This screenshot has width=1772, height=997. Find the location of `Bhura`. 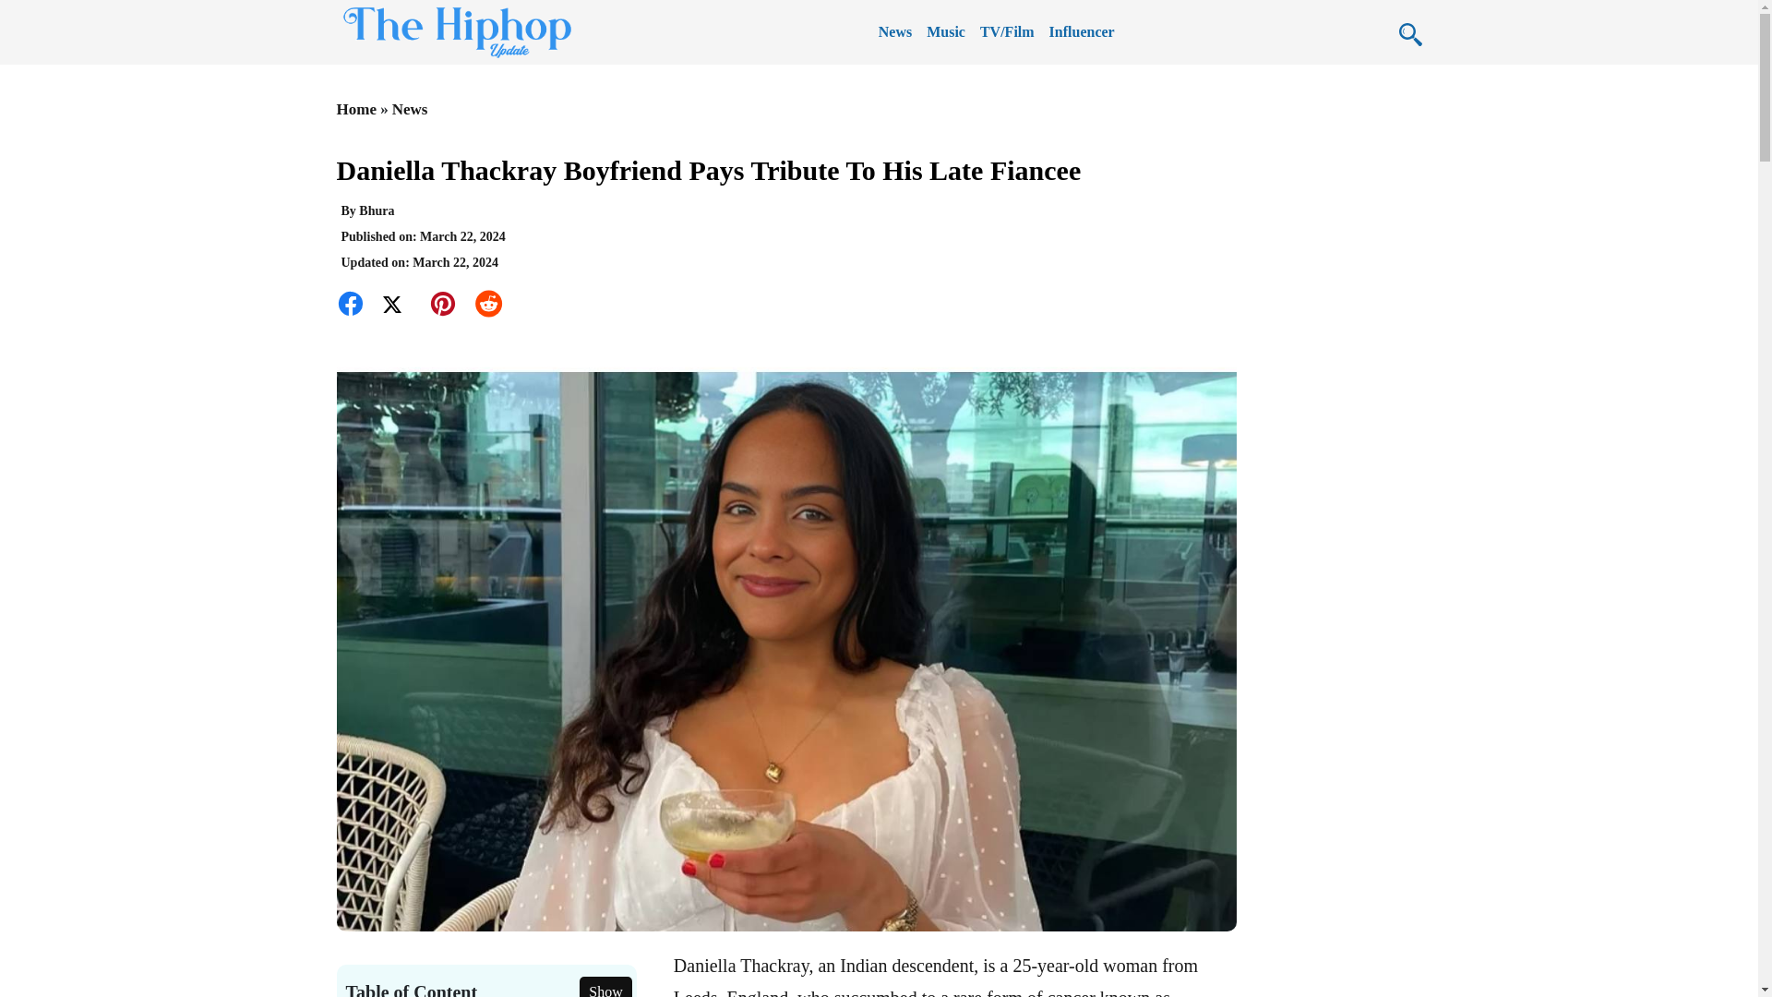

Bhura is located at coordinates (377, 210).